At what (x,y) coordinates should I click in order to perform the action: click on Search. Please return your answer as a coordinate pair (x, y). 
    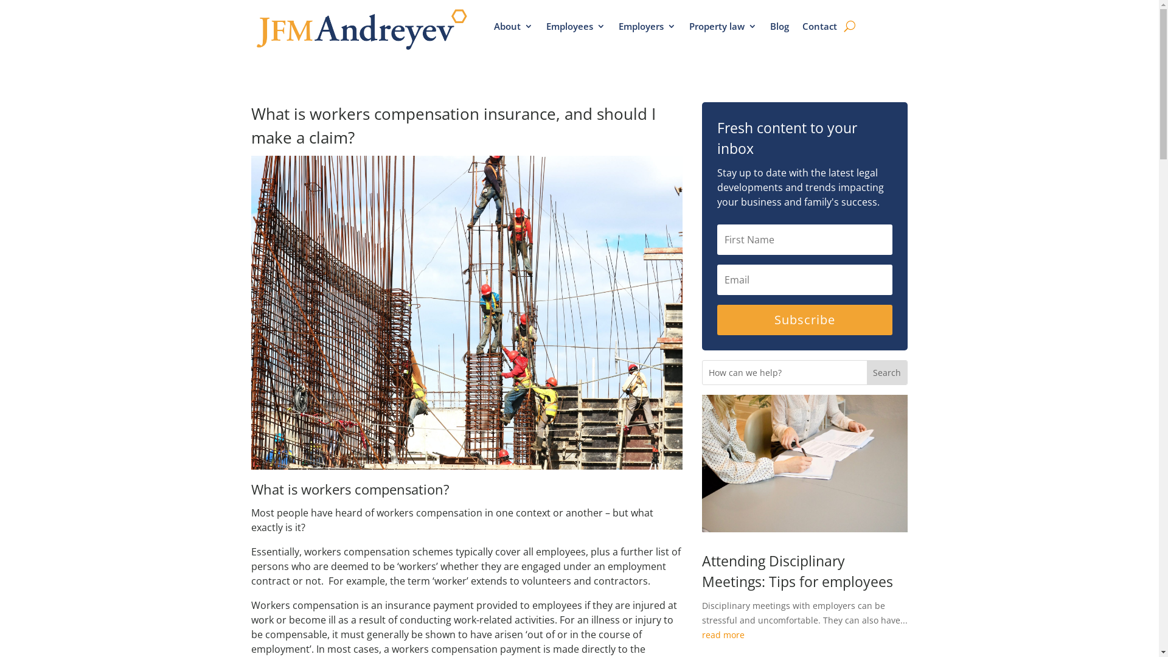
    Looking at the image, I should click on (887, 372).